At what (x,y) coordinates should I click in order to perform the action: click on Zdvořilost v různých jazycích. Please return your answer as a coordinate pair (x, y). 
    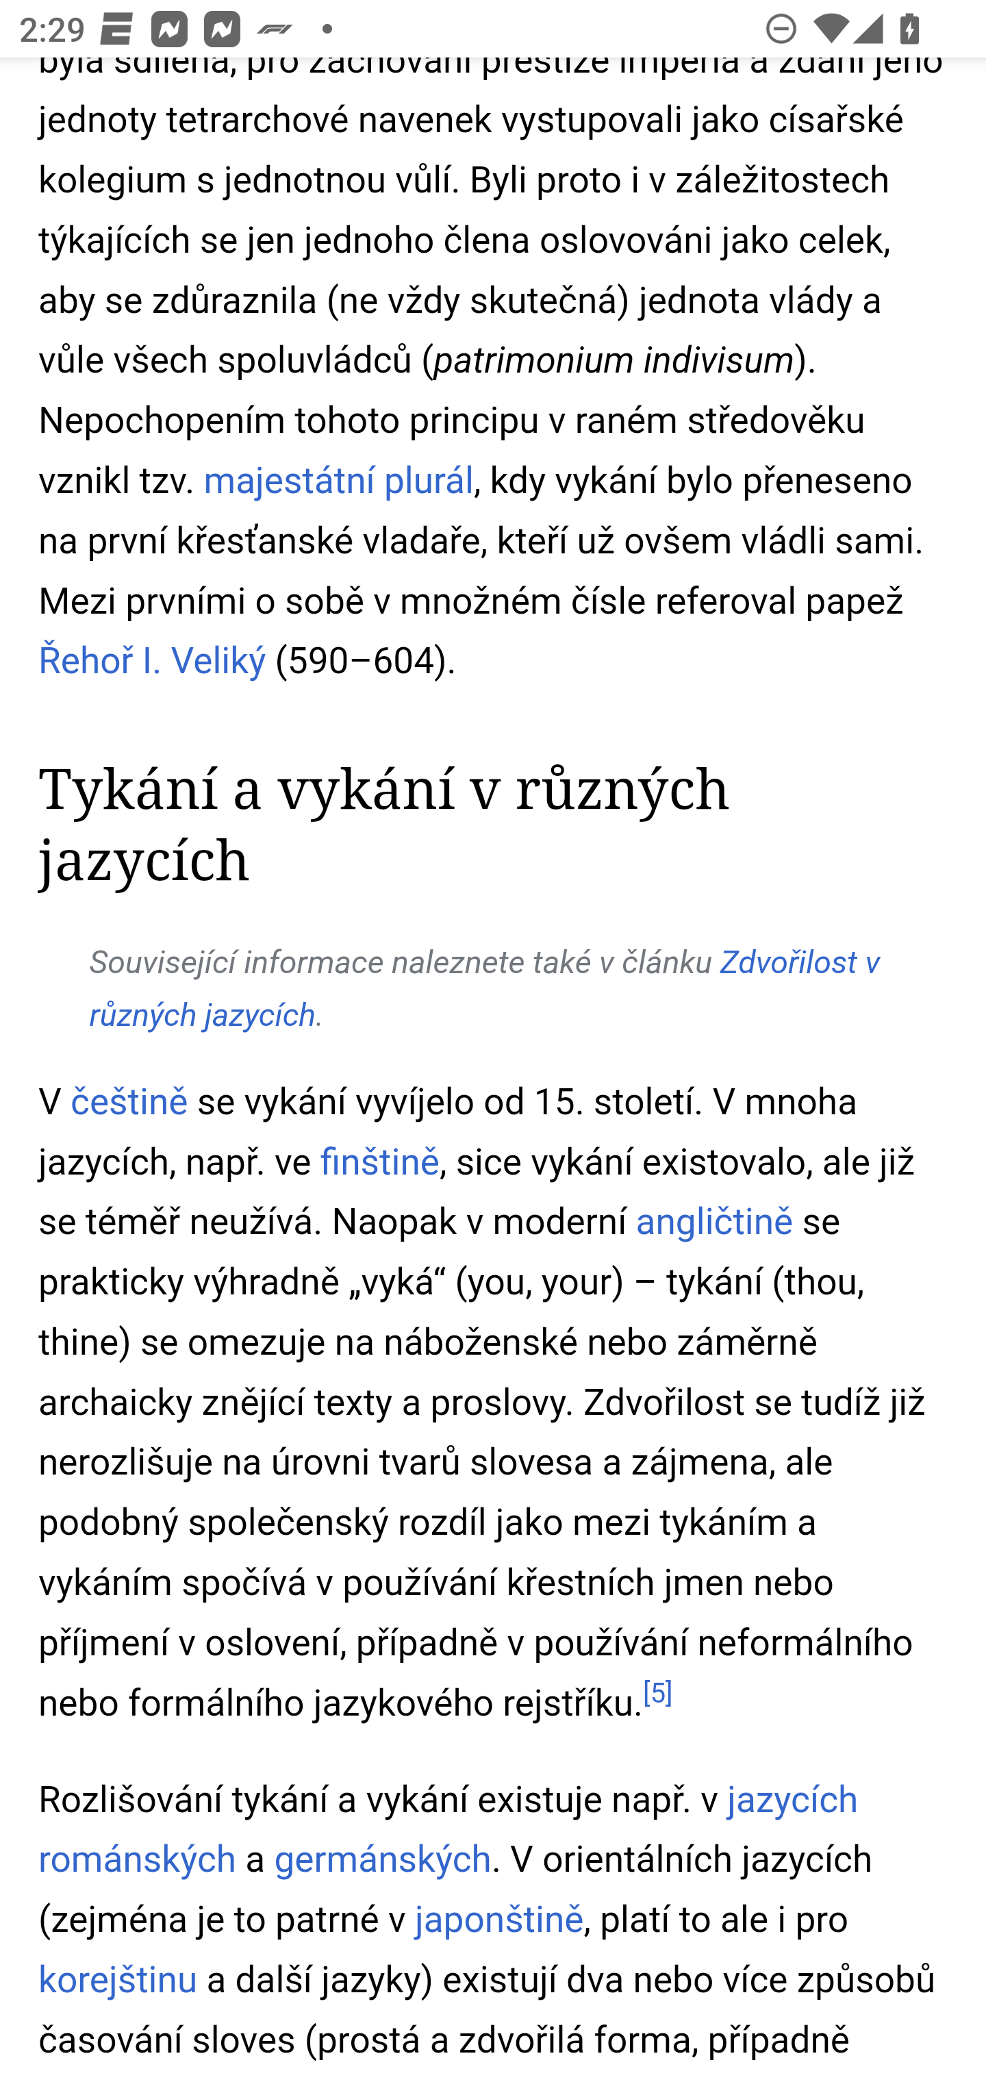
    Looking at the image, I should click on (485, 990).